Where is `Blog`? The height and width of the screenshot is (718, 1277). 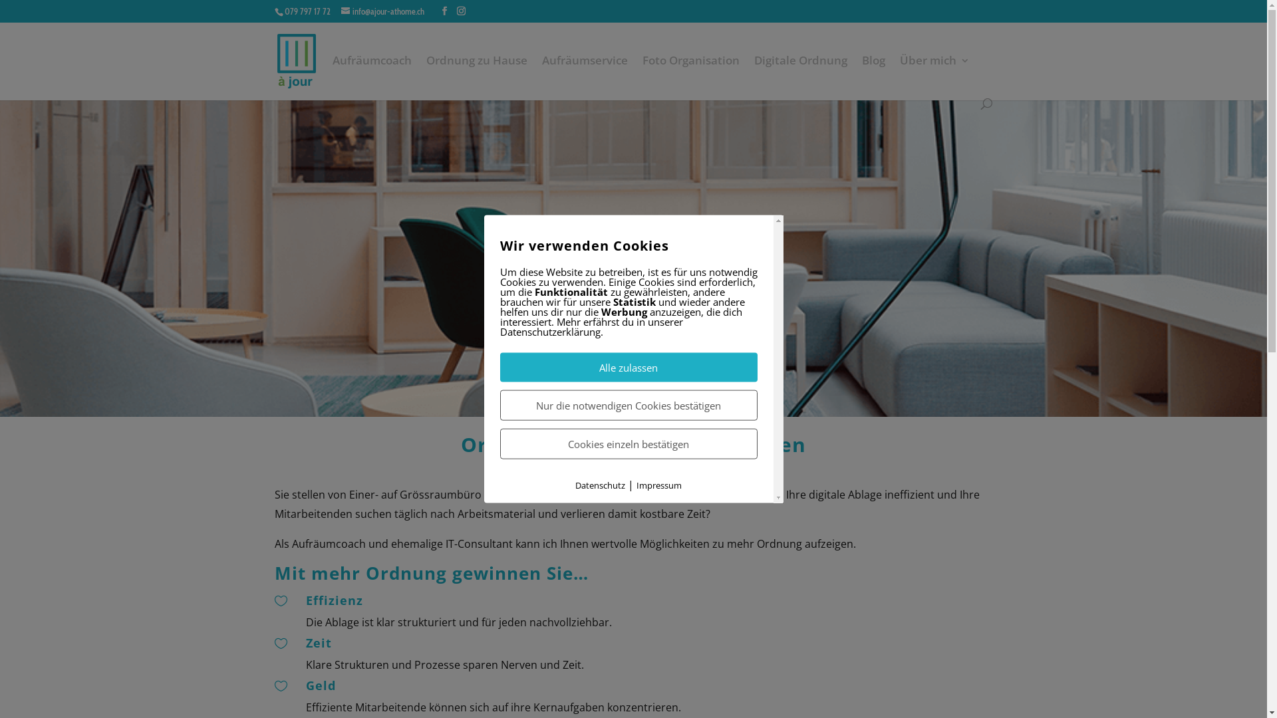
Blog is located at coordinates (874, 77).